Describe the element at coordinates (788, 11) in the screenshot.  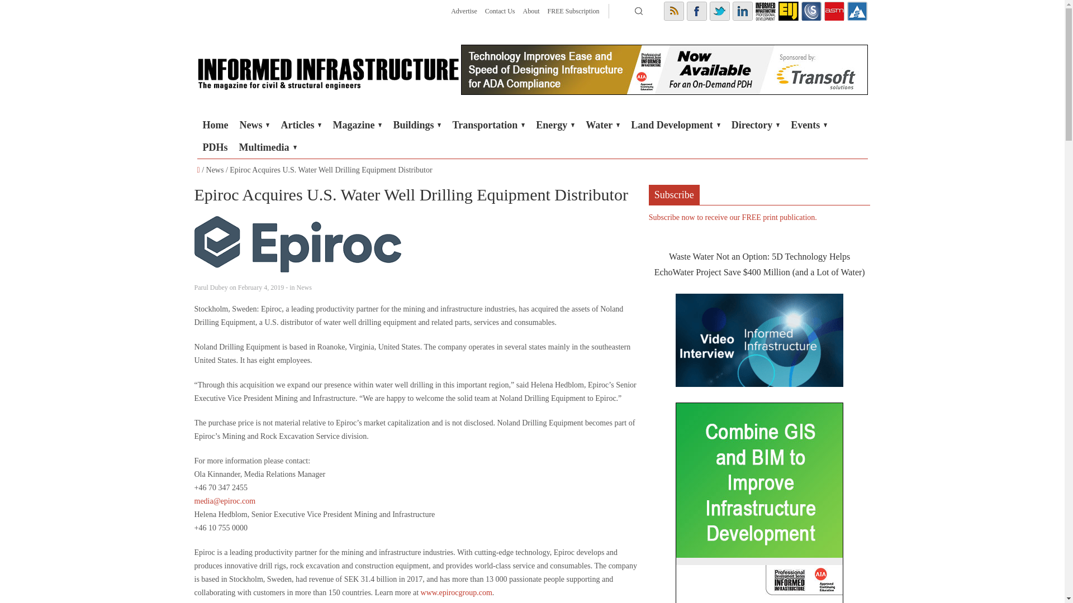
I see `Pinterest` at that location.